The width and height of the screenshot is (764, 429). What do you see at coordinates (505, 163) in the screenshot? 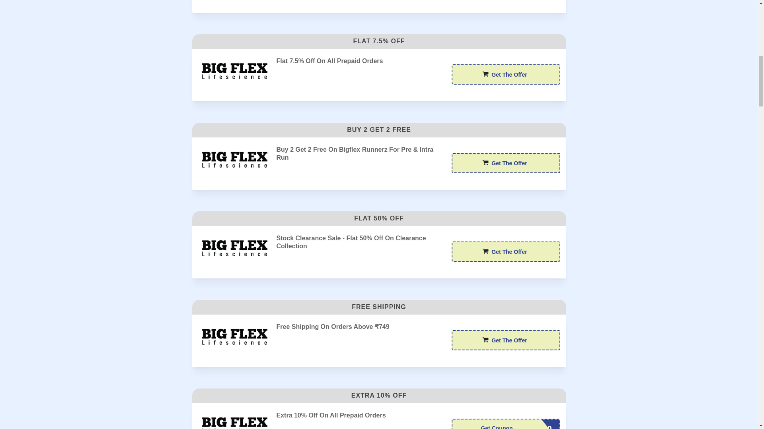
I see `Get The Offer` at bounding box center [505, 163].